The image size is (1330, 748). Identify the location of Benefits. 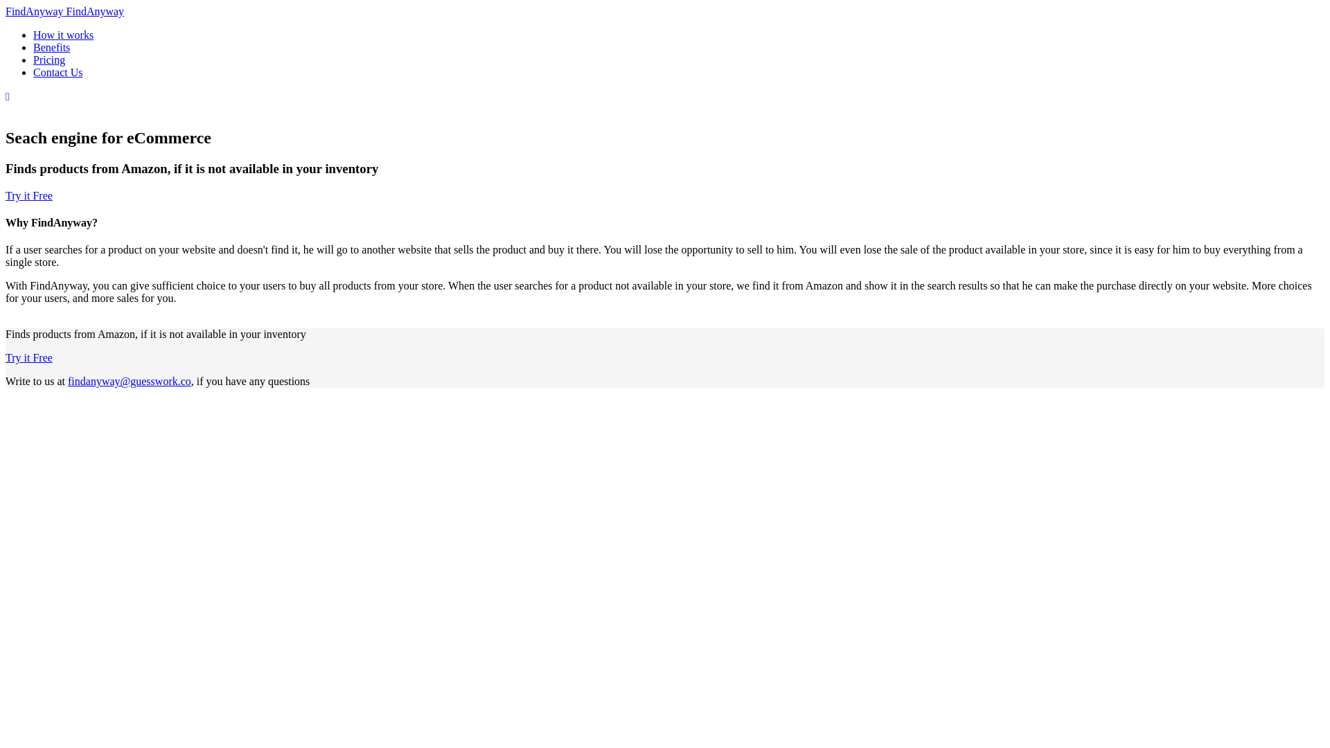
(51, 47).